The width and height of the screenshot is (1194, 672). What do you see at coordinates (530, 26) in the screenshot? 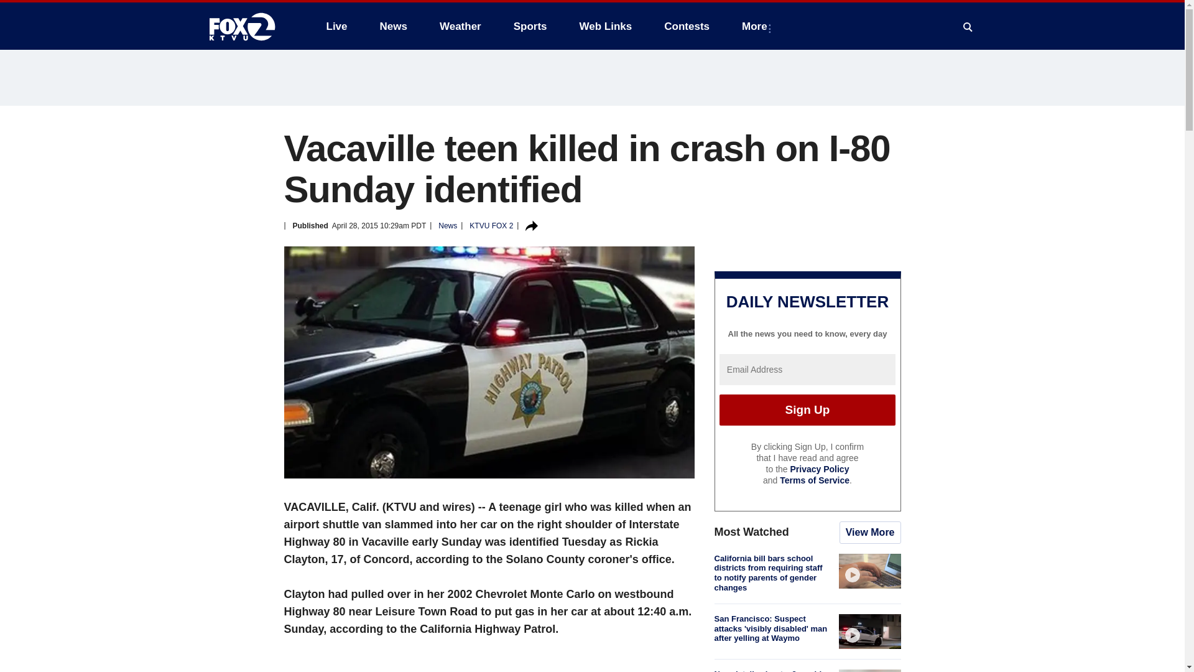
I see `Sports` at bounding box center [530, 26].